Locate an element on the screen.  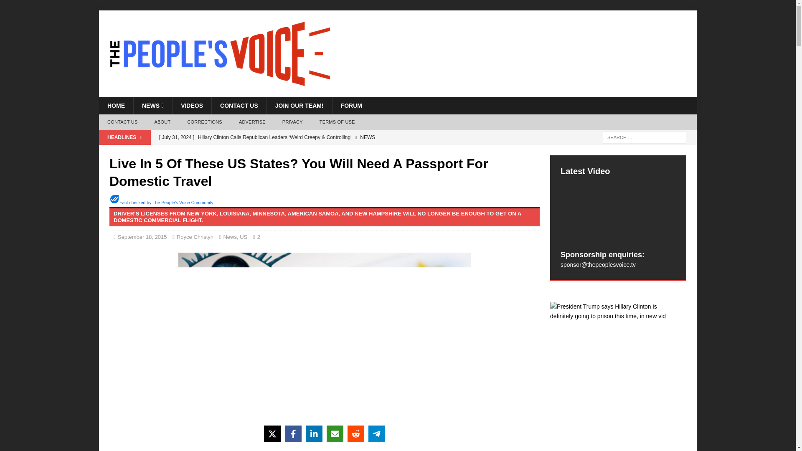
Search is located at coordinates (31, 7).